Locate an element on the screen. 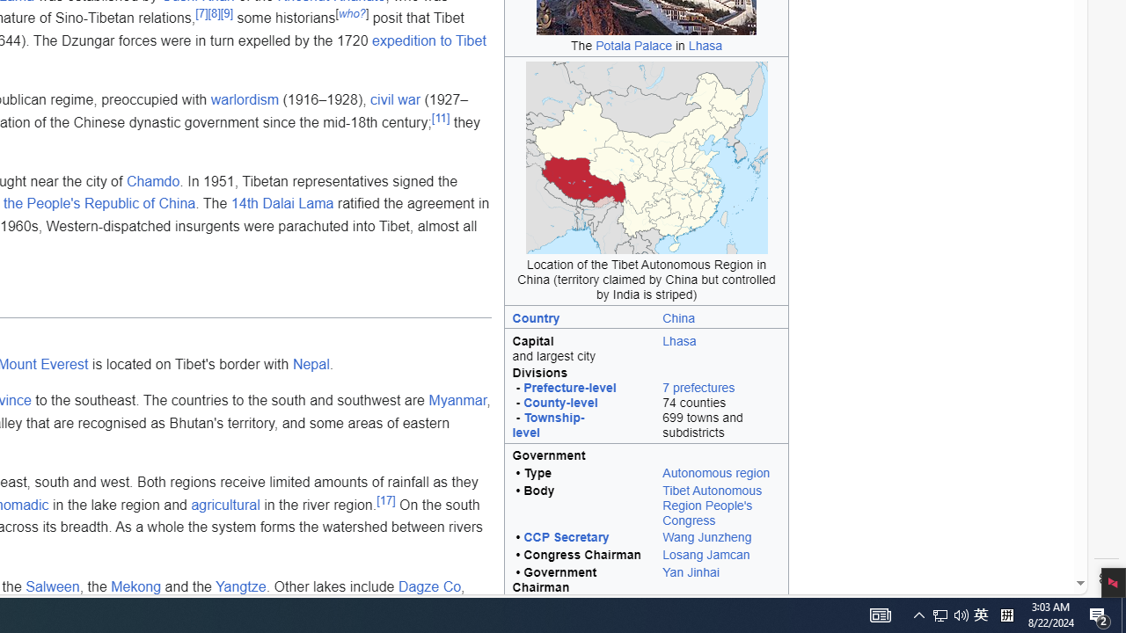 Image resolution: width=1126 pixels, height=633 pixels. Yangtze is located at coordinates (241, 586).